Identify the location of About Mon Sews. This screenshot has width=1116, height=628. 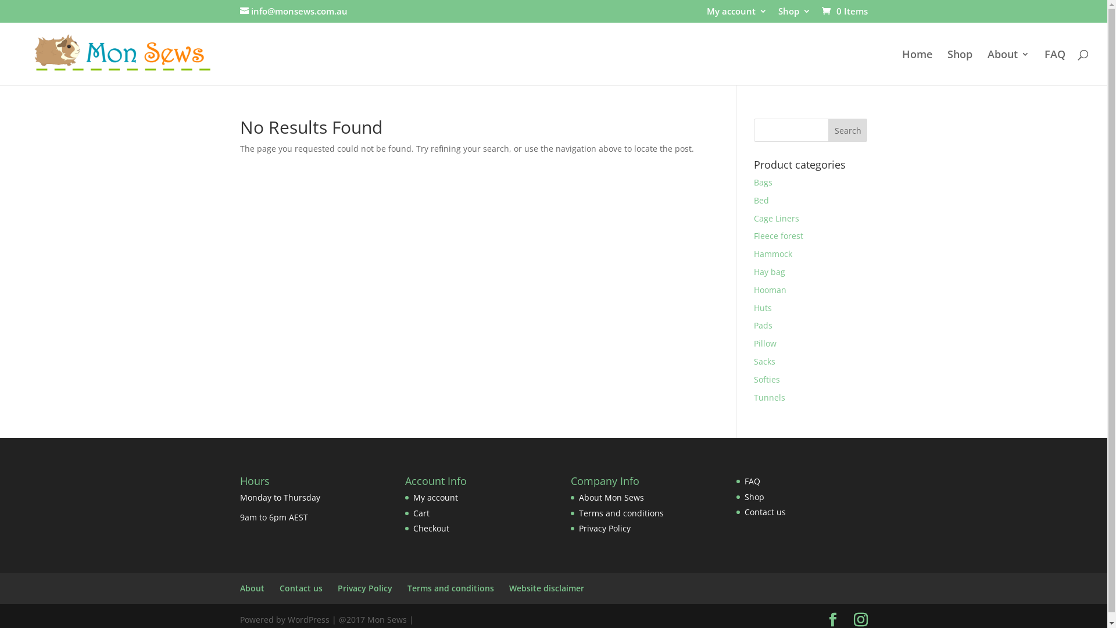
(611, 498).